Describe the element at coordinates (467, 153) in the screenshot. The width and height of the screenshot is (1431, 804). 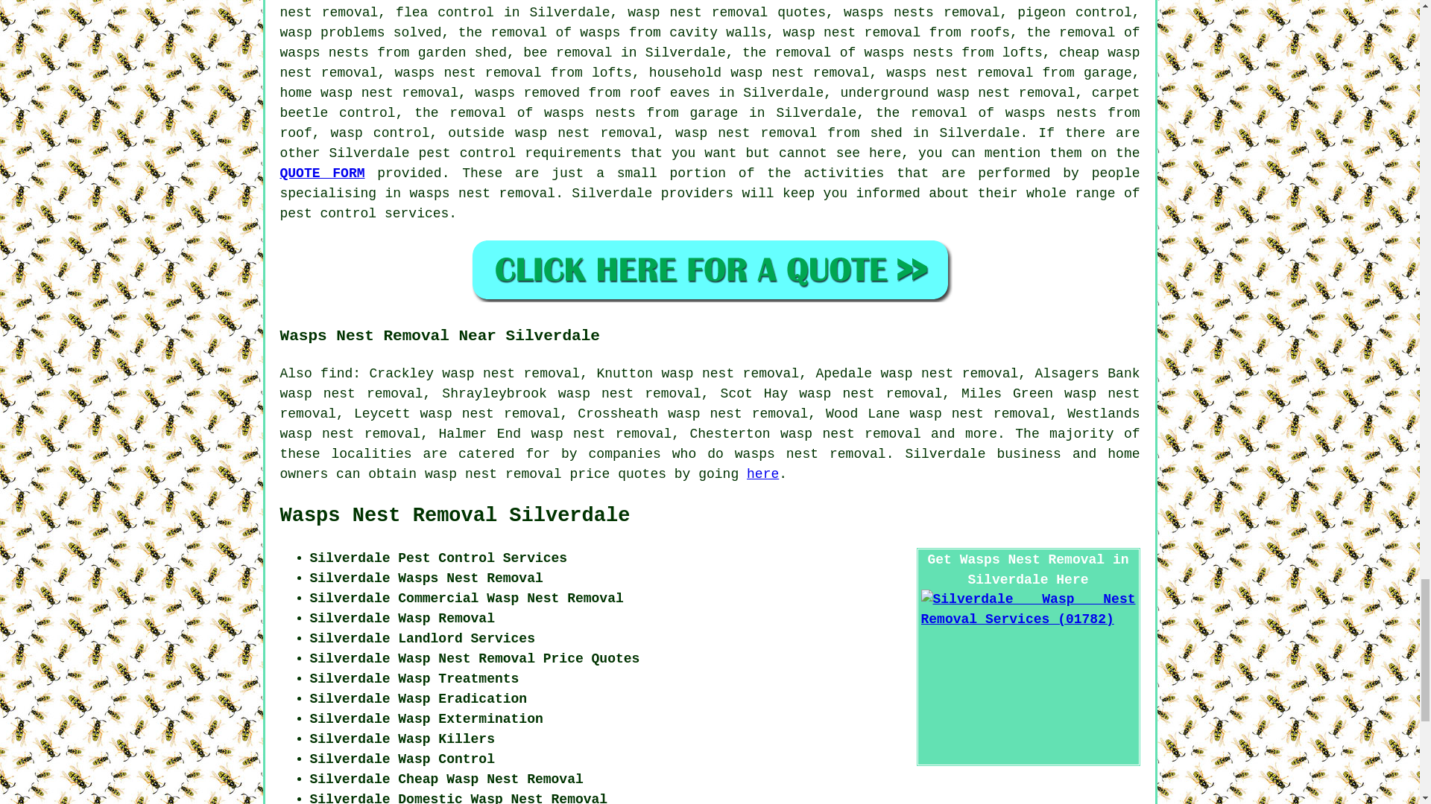
I see `pest control` at that location.